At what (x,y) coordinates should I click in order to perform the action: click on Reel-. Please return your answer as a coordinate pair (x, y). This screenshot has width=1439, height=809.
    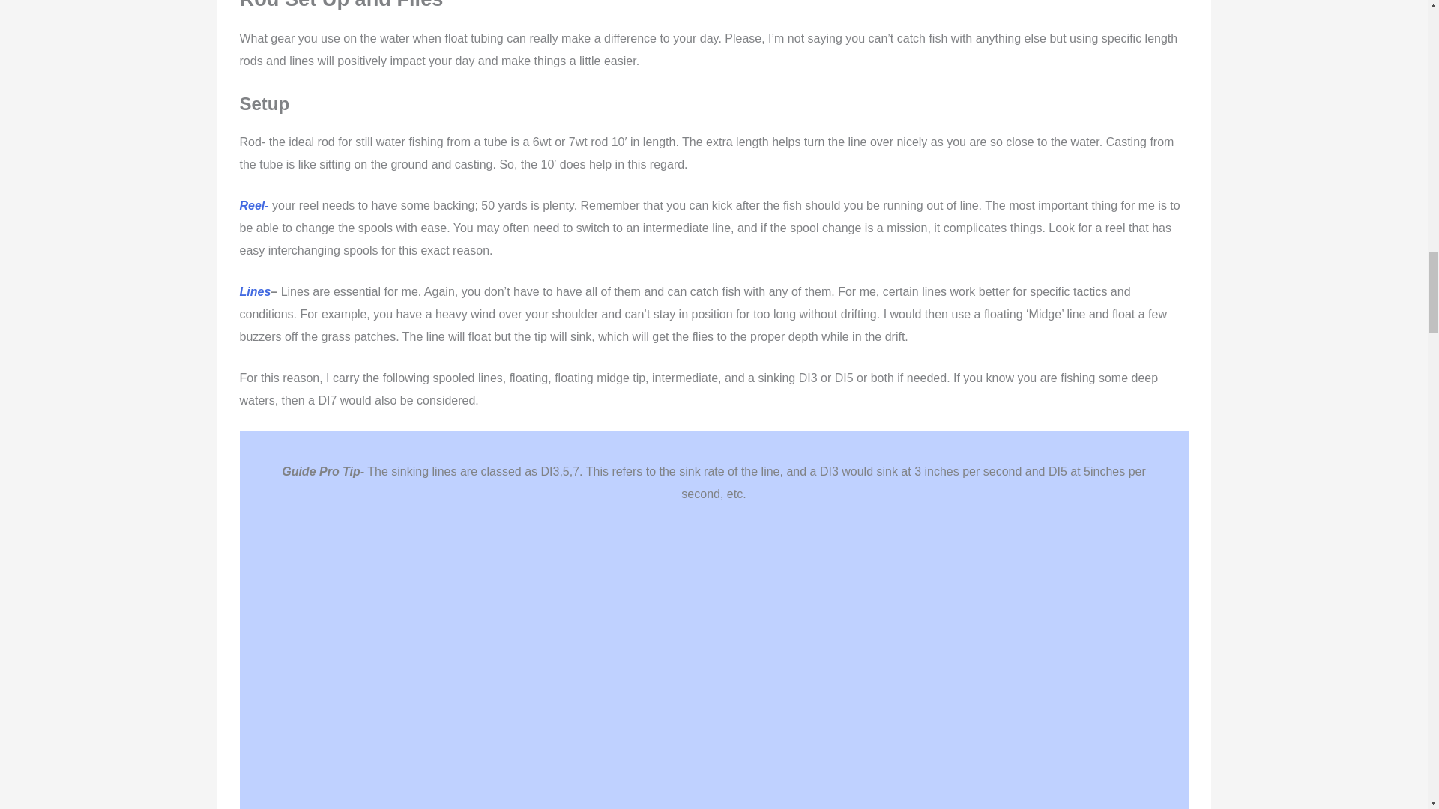
    Looking at the image, I should click on (255, 205).